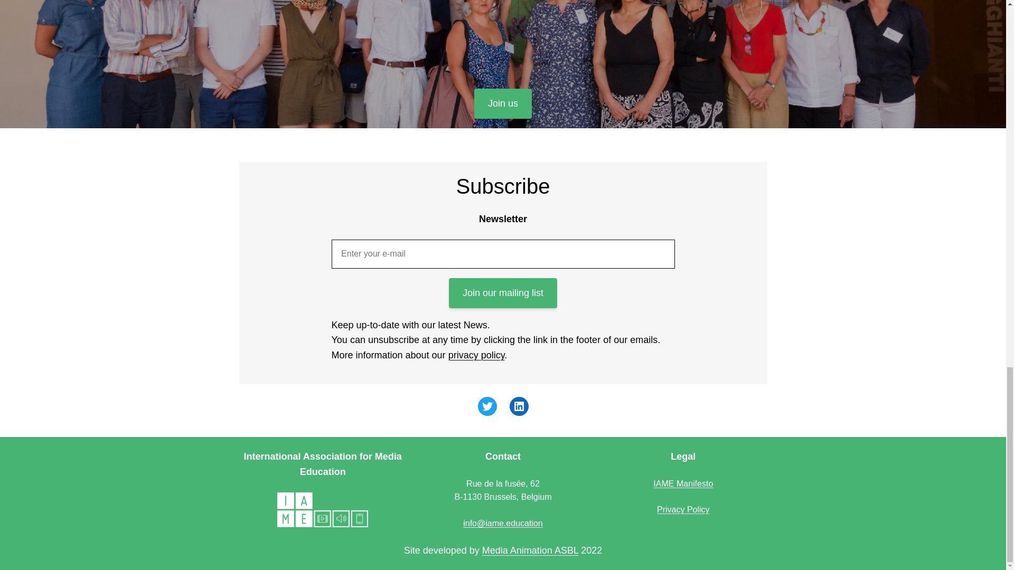 The height and width of the screenshot is (570, 1014). Describe the element at coordinates (503, 293) in the screenshot. I see `Join our mailing list` at that location.